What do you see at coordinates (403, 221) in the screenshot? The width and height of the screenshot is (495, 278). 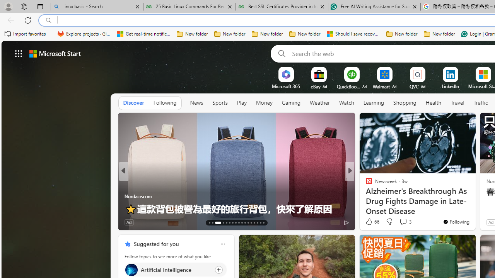 I see `View comments 3 Comment` at bounding box center [403, 221].